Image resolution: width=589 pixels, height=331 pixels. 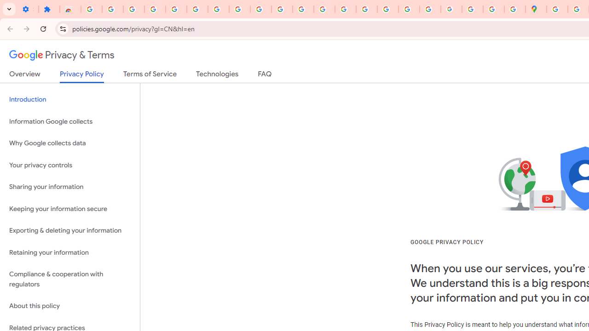 What do you see at coordinates (112, 9) in the screenshot?
I see `Delete photos & videos - Computer - Google Photos Help` at bounding box center [112, 9].